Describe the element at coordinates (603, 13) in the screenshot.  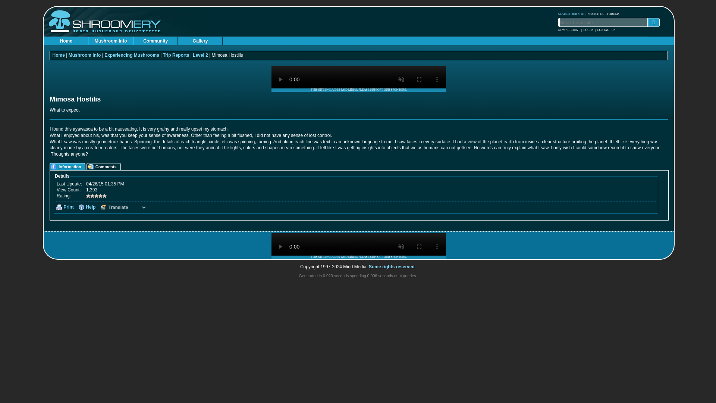
I see `SEARCH OUR FORUMS` at that location.